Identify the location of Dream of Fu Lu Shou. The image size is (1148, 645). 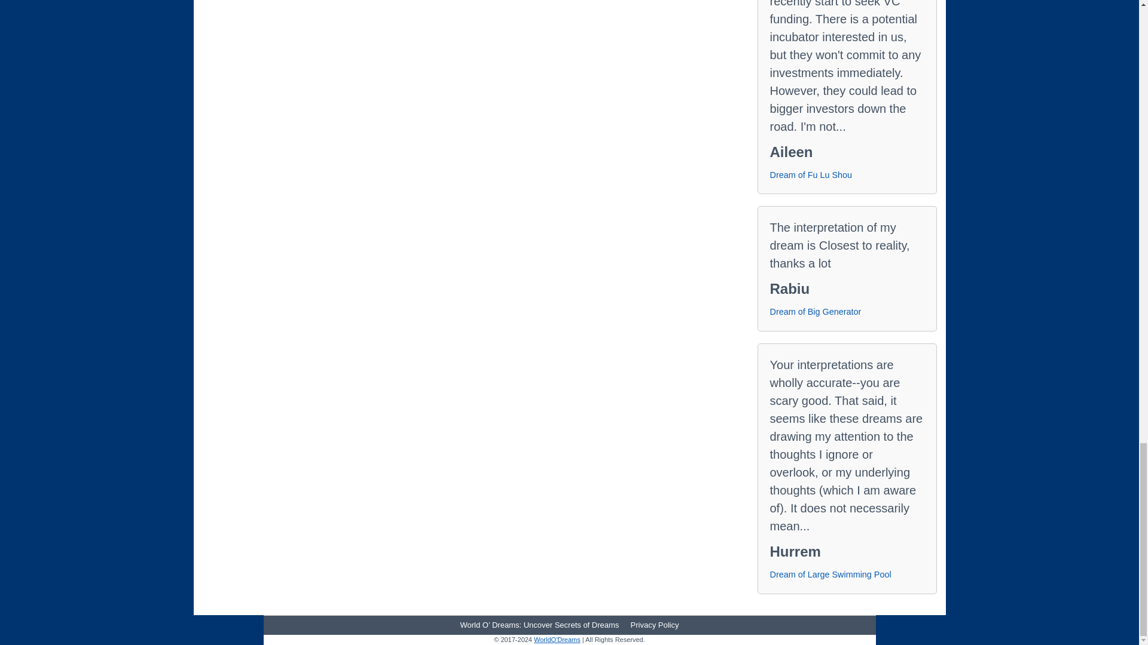
(811, 175).